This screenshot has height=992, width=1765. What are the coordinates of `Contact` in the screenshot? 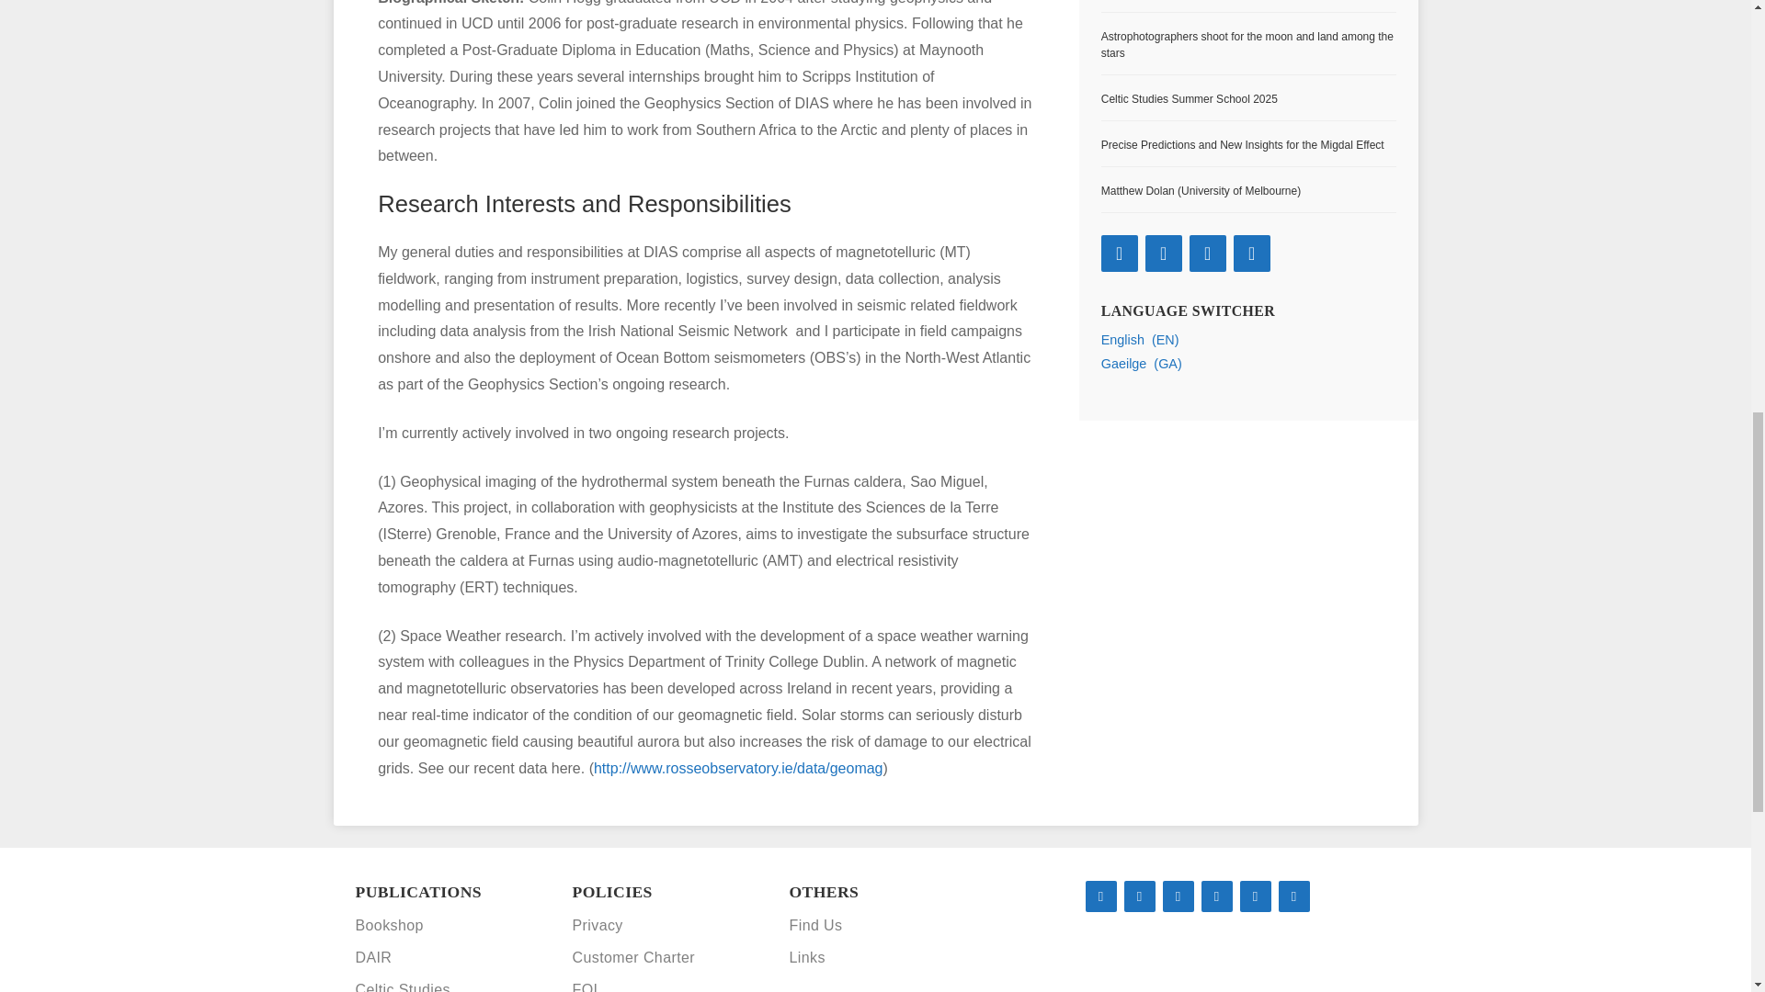 It's located at (1293, 896).